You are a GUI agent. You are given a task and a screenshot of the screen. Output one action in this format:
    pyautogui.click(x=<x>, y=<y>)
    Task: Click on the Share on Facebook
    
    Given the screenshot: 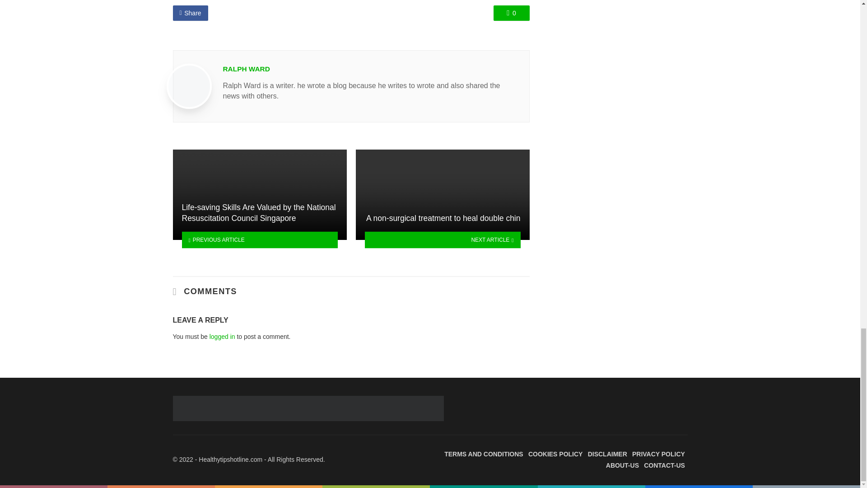 What is the action you would take?
    pyautogui.click(x=190, y=13)
    